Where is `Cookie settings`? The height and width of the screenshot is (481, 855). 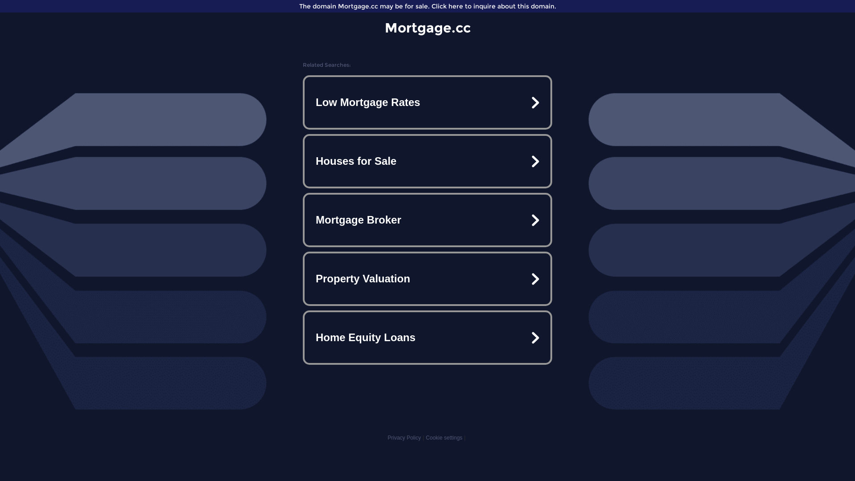 Cookie settings is located at coordinates (444, 438).